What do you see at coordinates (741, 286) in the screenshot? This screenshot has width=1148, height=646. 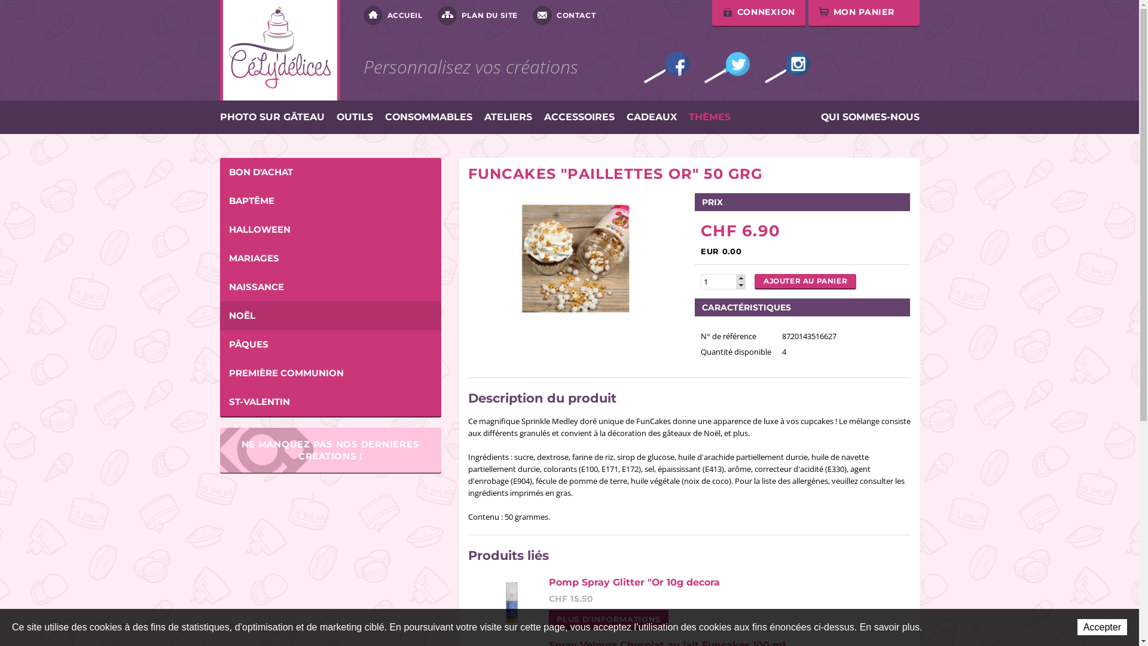 I see `-` at bounding box center [741, 286].